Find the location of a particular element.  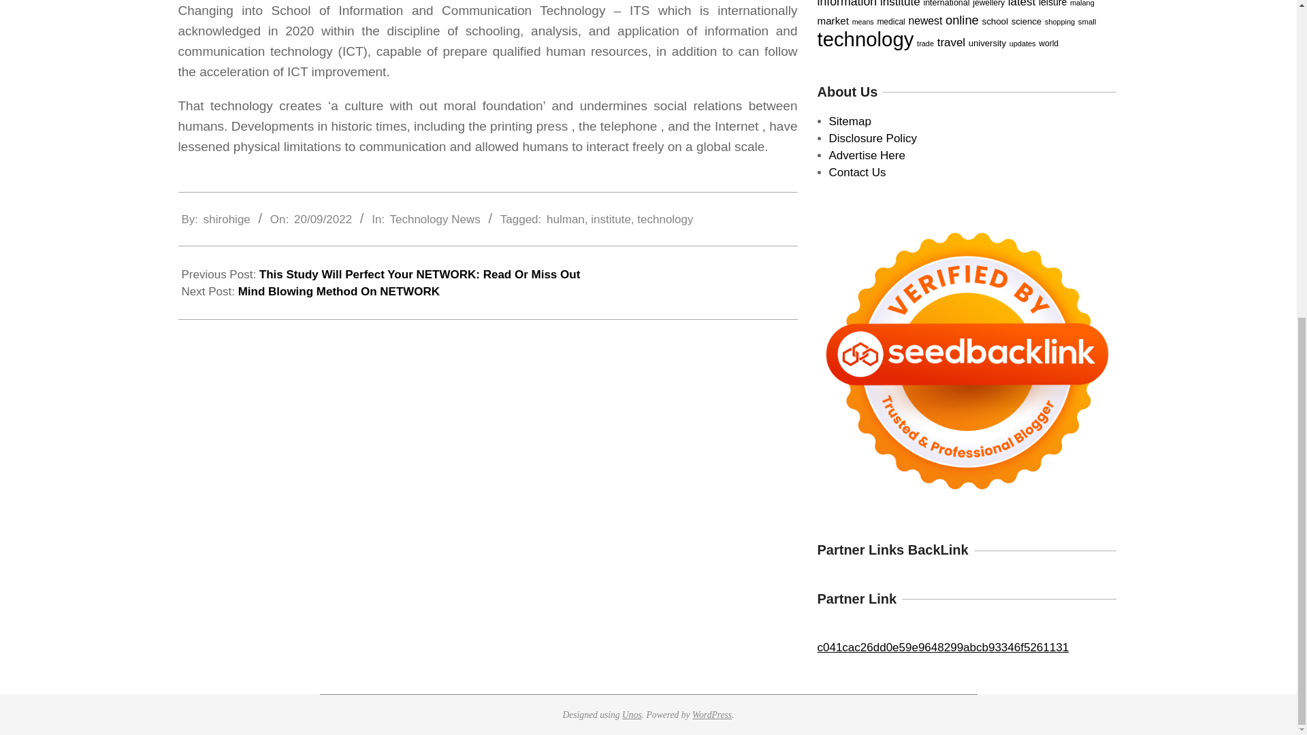

Unos WordPress Theme is located at coordinates (632, 715).